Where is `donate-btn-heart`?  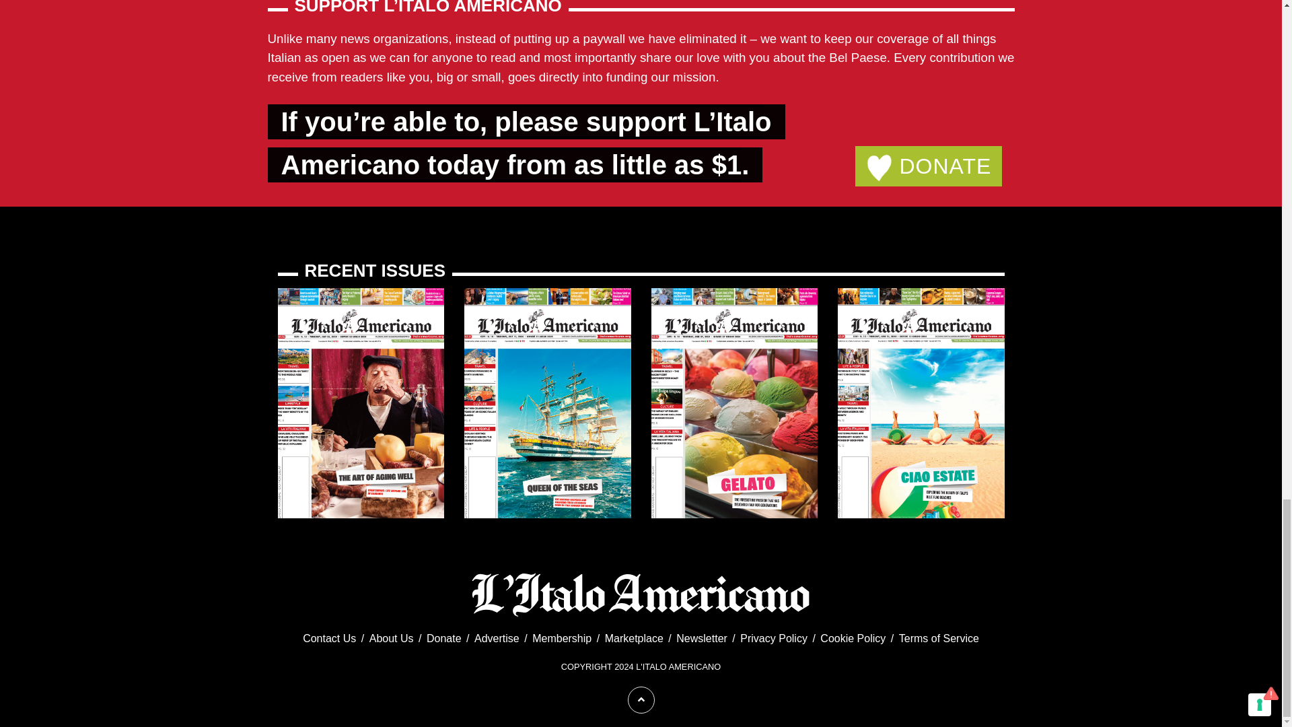
donate-btn-heart is located at coordinates (879, 168).